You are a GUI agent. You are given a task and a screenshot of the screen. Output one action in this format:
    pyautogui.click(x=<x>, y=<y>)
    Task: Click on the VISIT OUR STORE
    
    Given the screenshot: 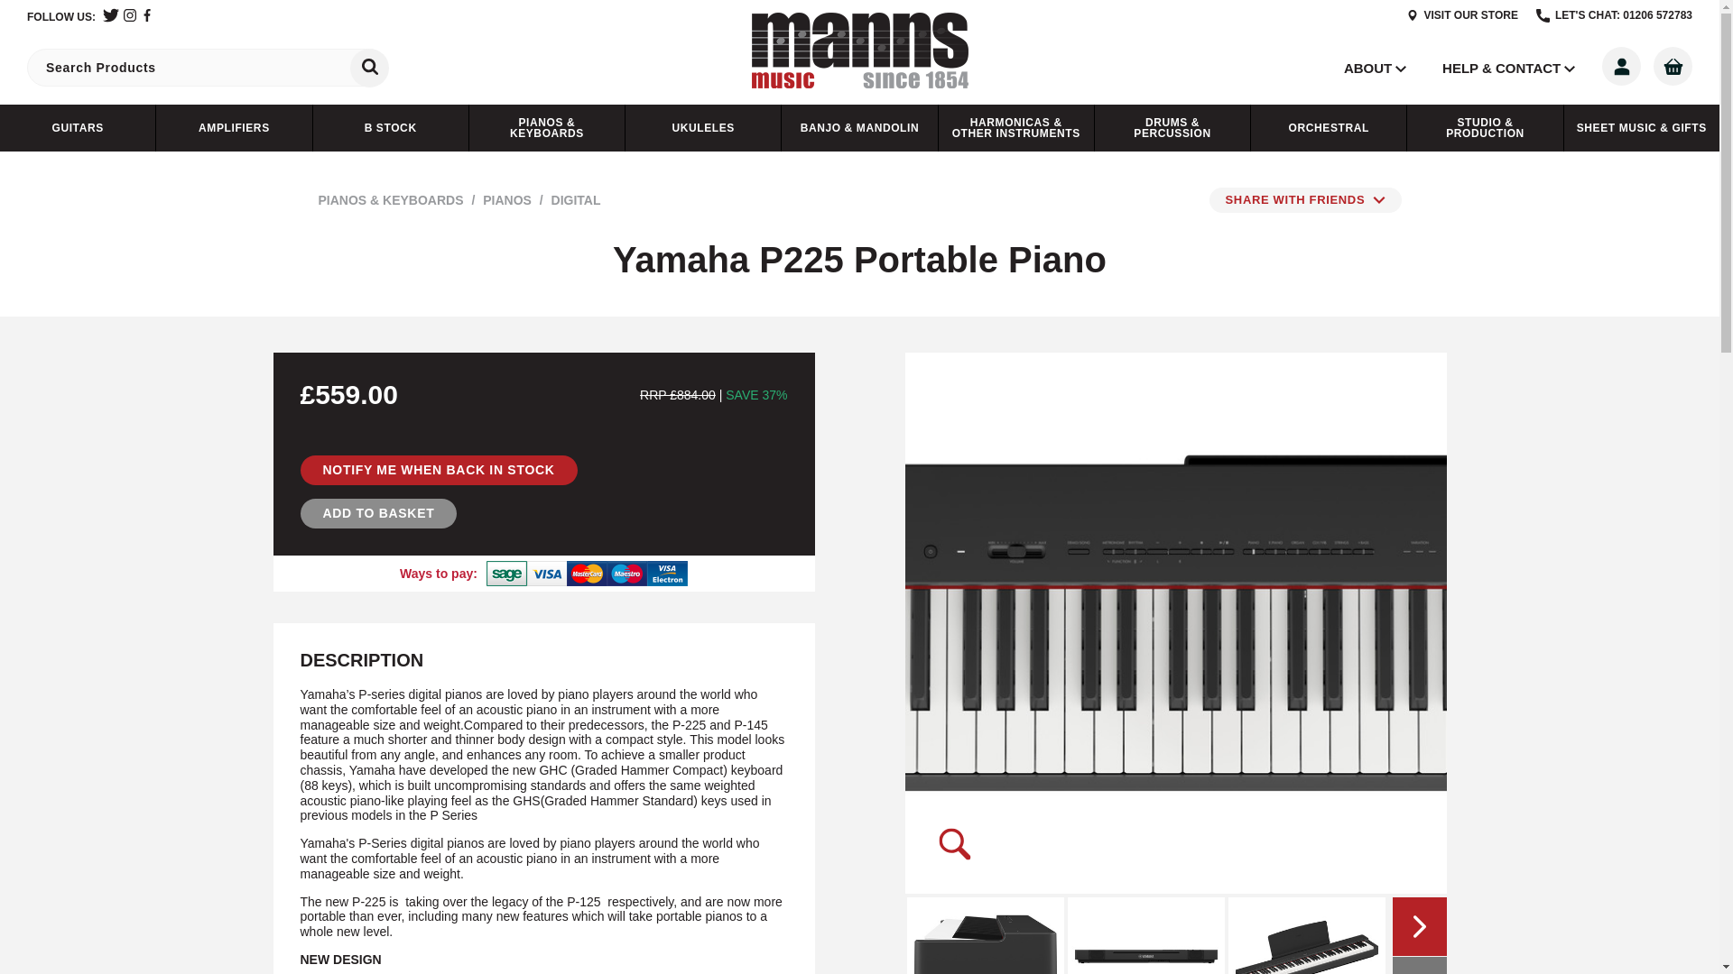 What is the action you would take?
    pyautogui.click(x=1462, y=14)
    